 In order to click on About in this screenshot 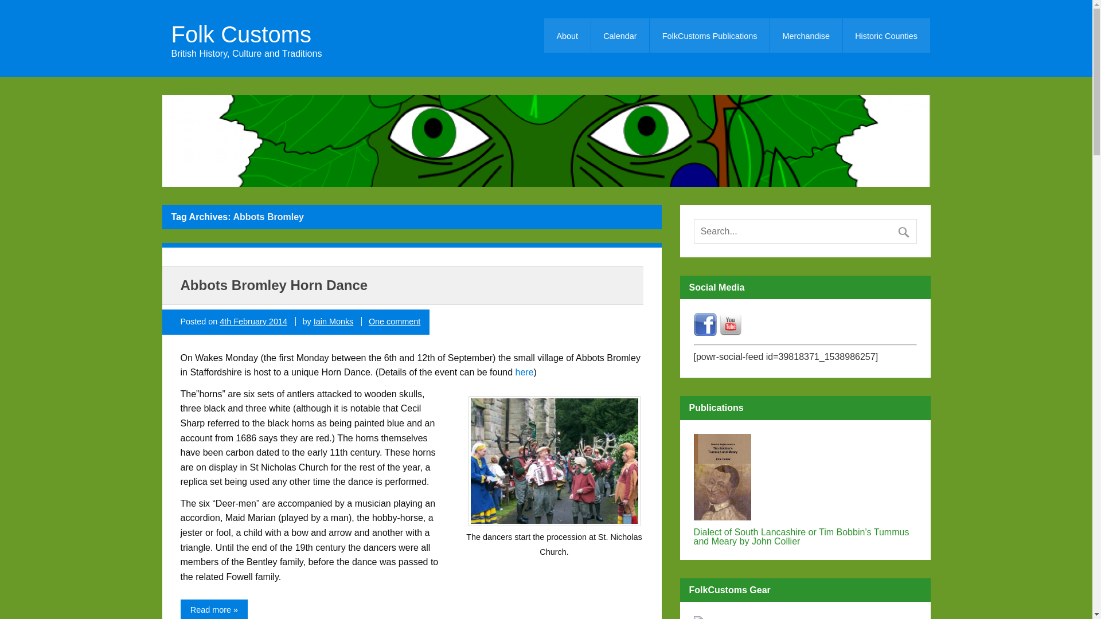, I will do `click(567, 36)`.